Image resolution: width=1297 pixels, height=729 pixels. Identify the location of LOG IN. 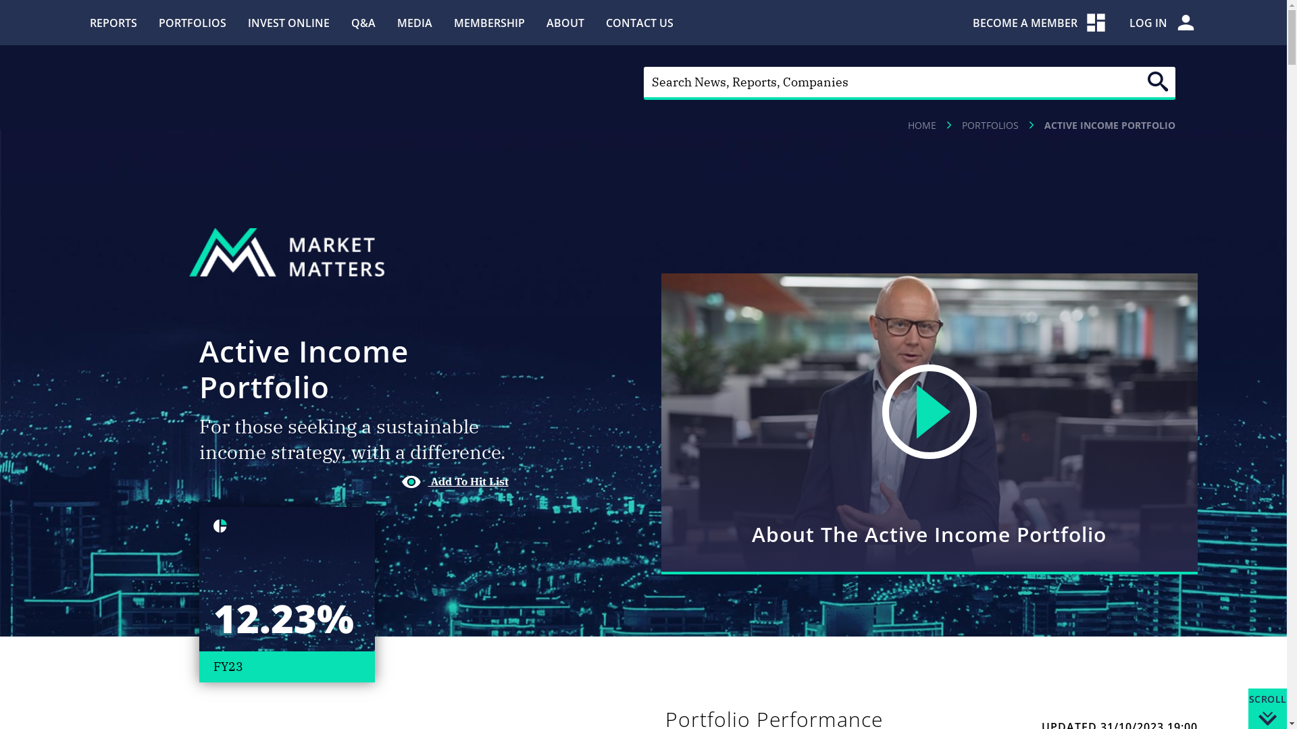
(1163, 23).